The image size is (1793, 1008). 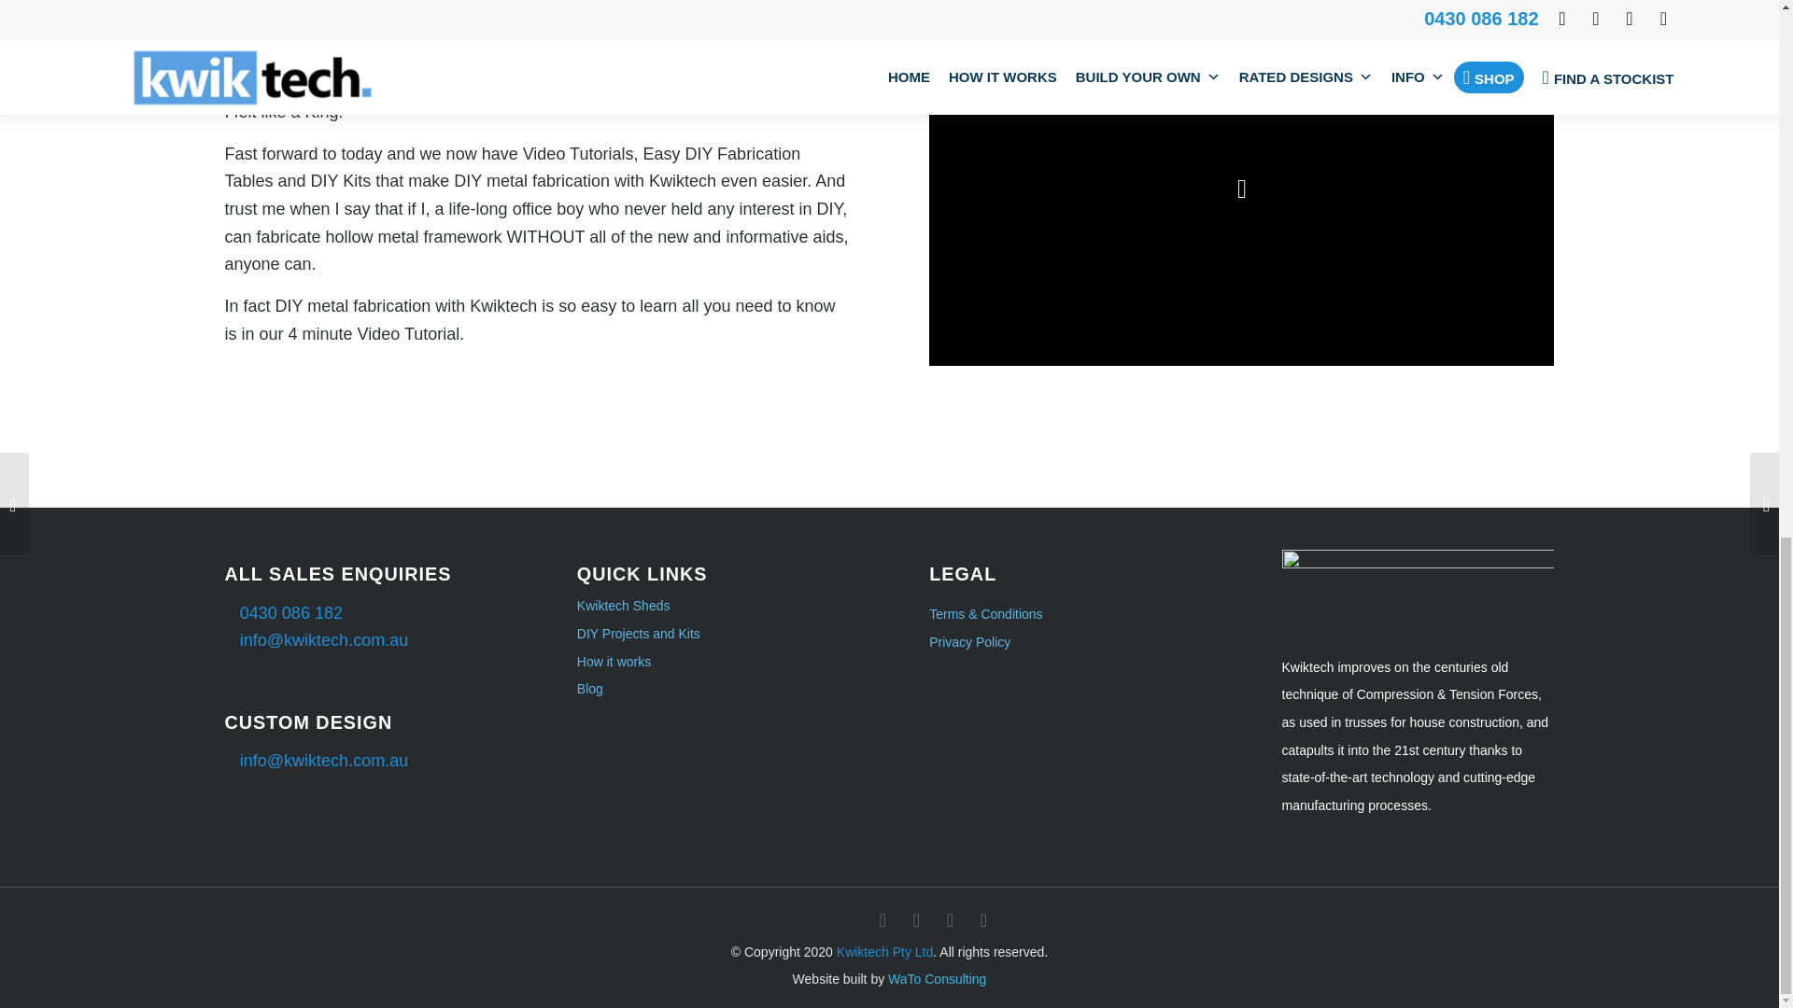 I want to click on DIY Projects and Kits, so click(x=713, y=635).